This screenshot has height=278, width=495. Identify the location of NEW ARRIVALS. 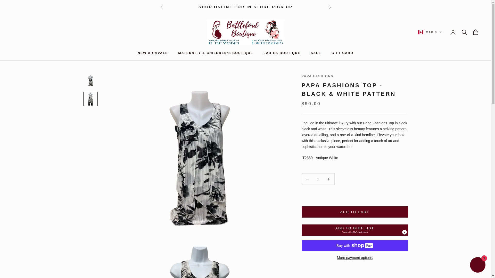
(153, 53).